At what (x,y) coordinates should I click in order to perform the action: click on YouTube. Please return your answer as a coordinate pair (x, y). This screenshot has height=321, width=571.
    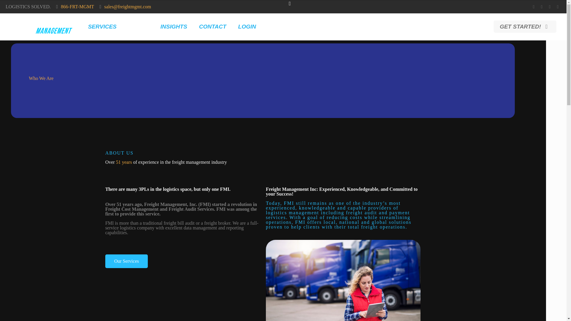
    Looking at the image, I should click on (541, 7).